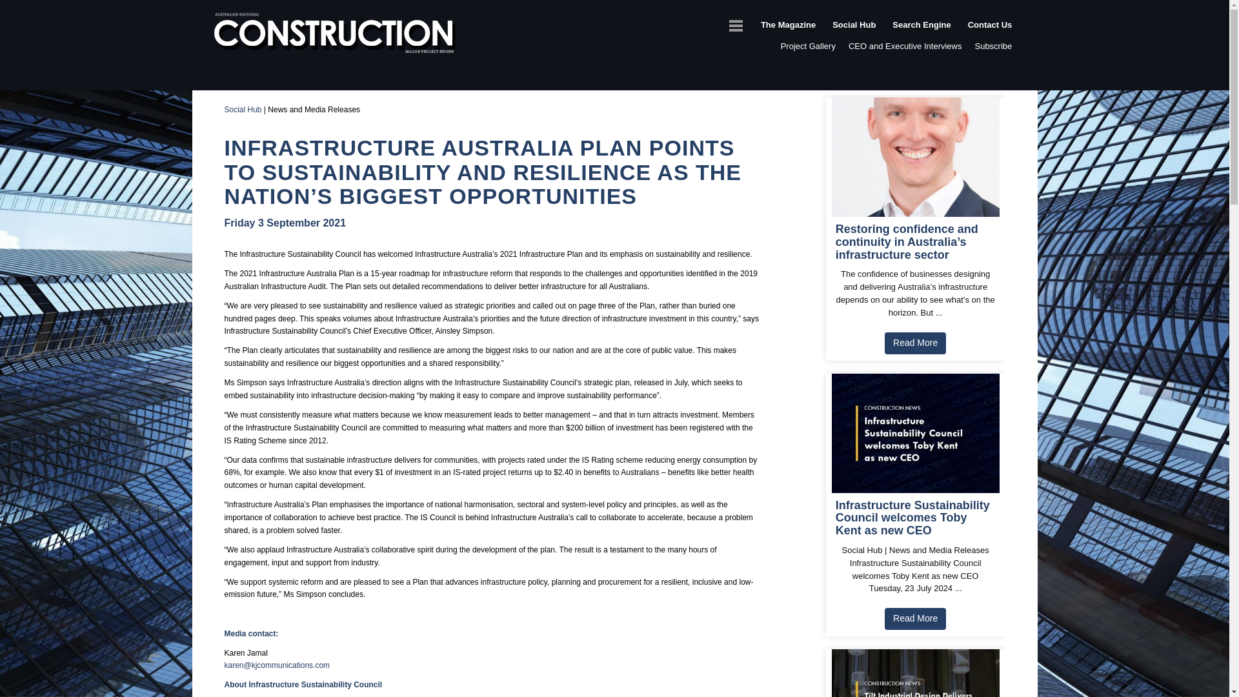 This screenshot has width=1239, height=697. What do you see at coordinates (787, 37) in the screenshot?
I see `The Magazine` at bounding box center [787, 37].